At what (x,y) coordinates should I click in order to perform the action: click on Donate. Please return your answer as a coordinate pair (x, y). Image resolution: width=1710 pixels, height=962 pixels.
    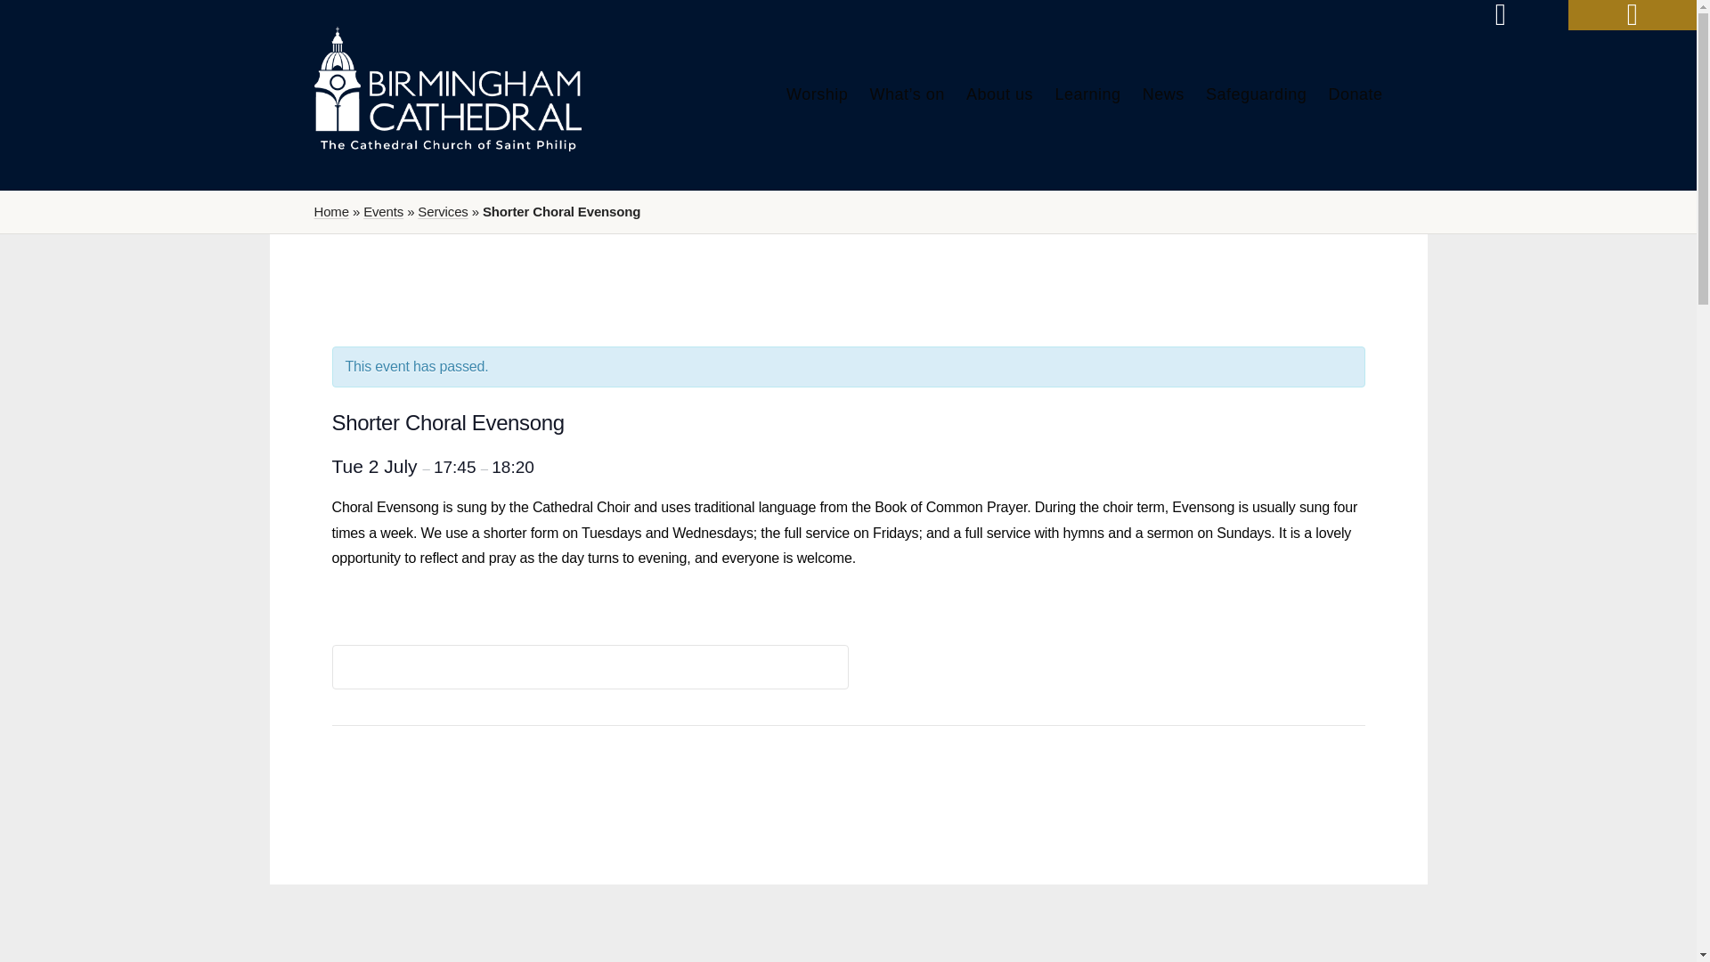
    Looking at the image, I should click on (1355, 94).